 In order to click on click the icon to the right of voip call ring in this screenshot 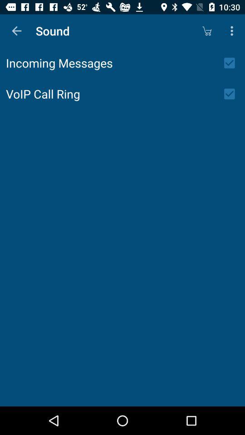, I will do `click(232, 94)`.